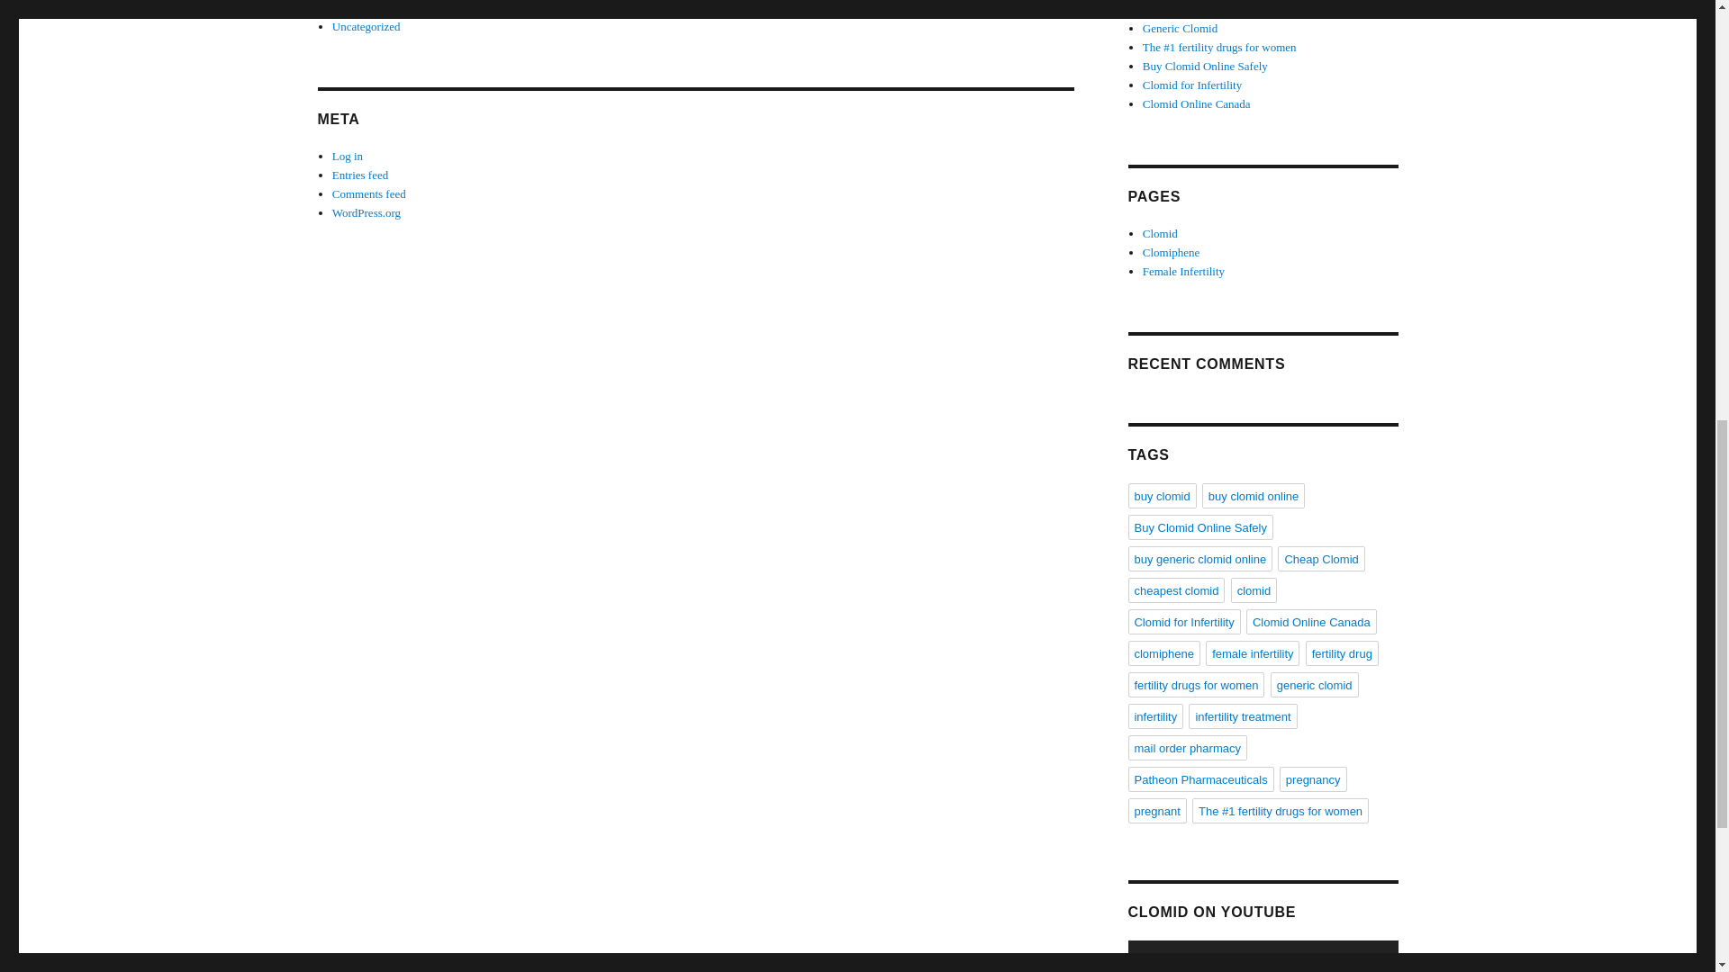 The height and width of the screenshot is (972, 1729). What do you see at coordinates (1243, 716) in the screenshot?
I see `infertility treatment` at bounding box center [1243, 716].